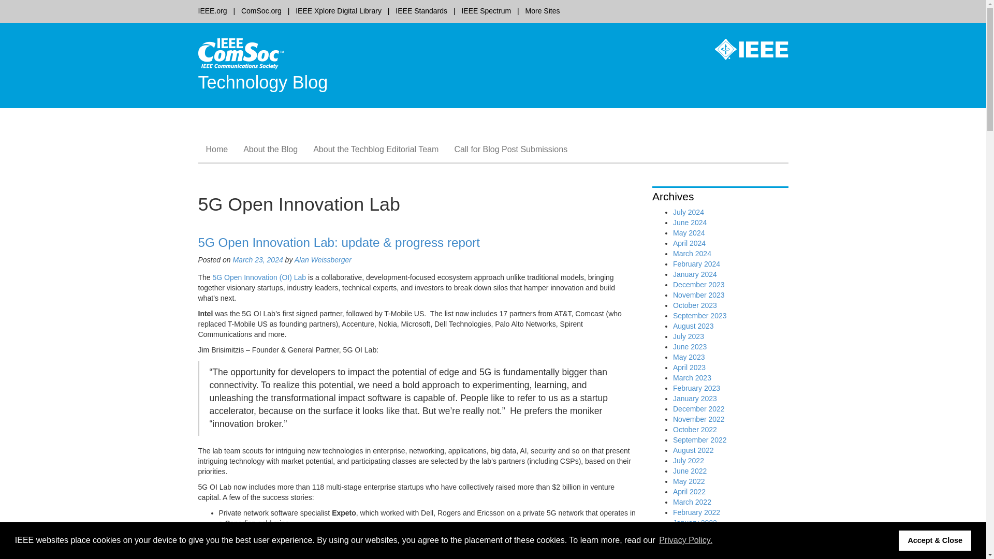  I want to click on December 2023, so click(698, 285).